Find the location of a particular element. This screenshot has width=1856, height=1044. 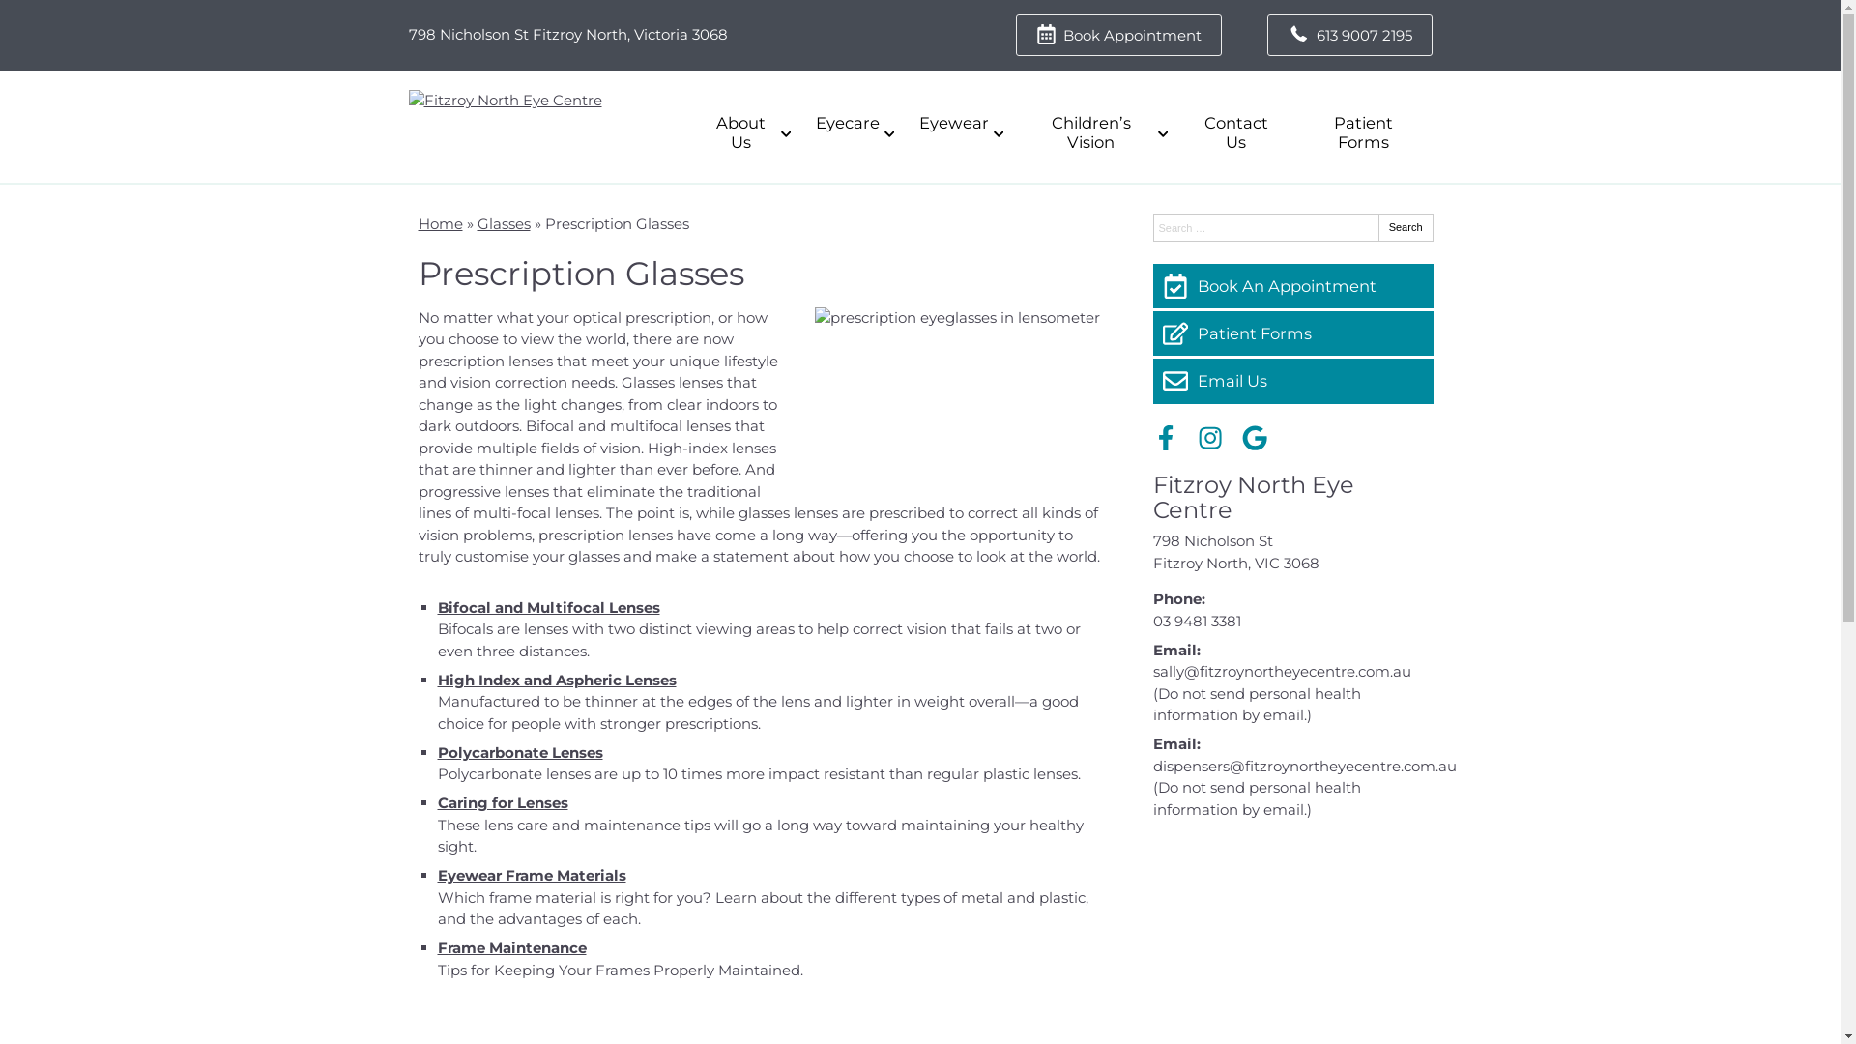

Home is located at coordinates (440, 224).